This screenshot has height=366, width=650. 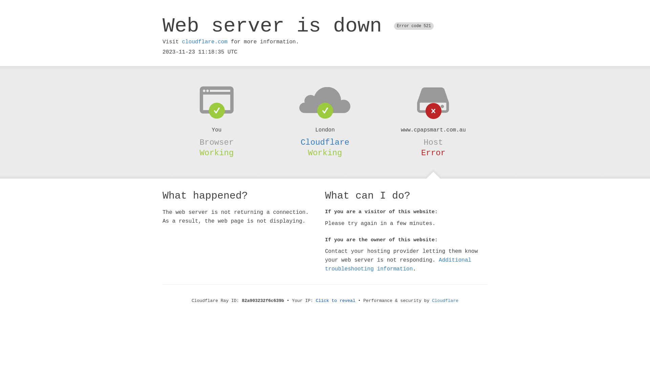 What do you see at coordinates (325, 142) in the screenshot?
I see `Cloudflare` at bounding box center [325, 142].